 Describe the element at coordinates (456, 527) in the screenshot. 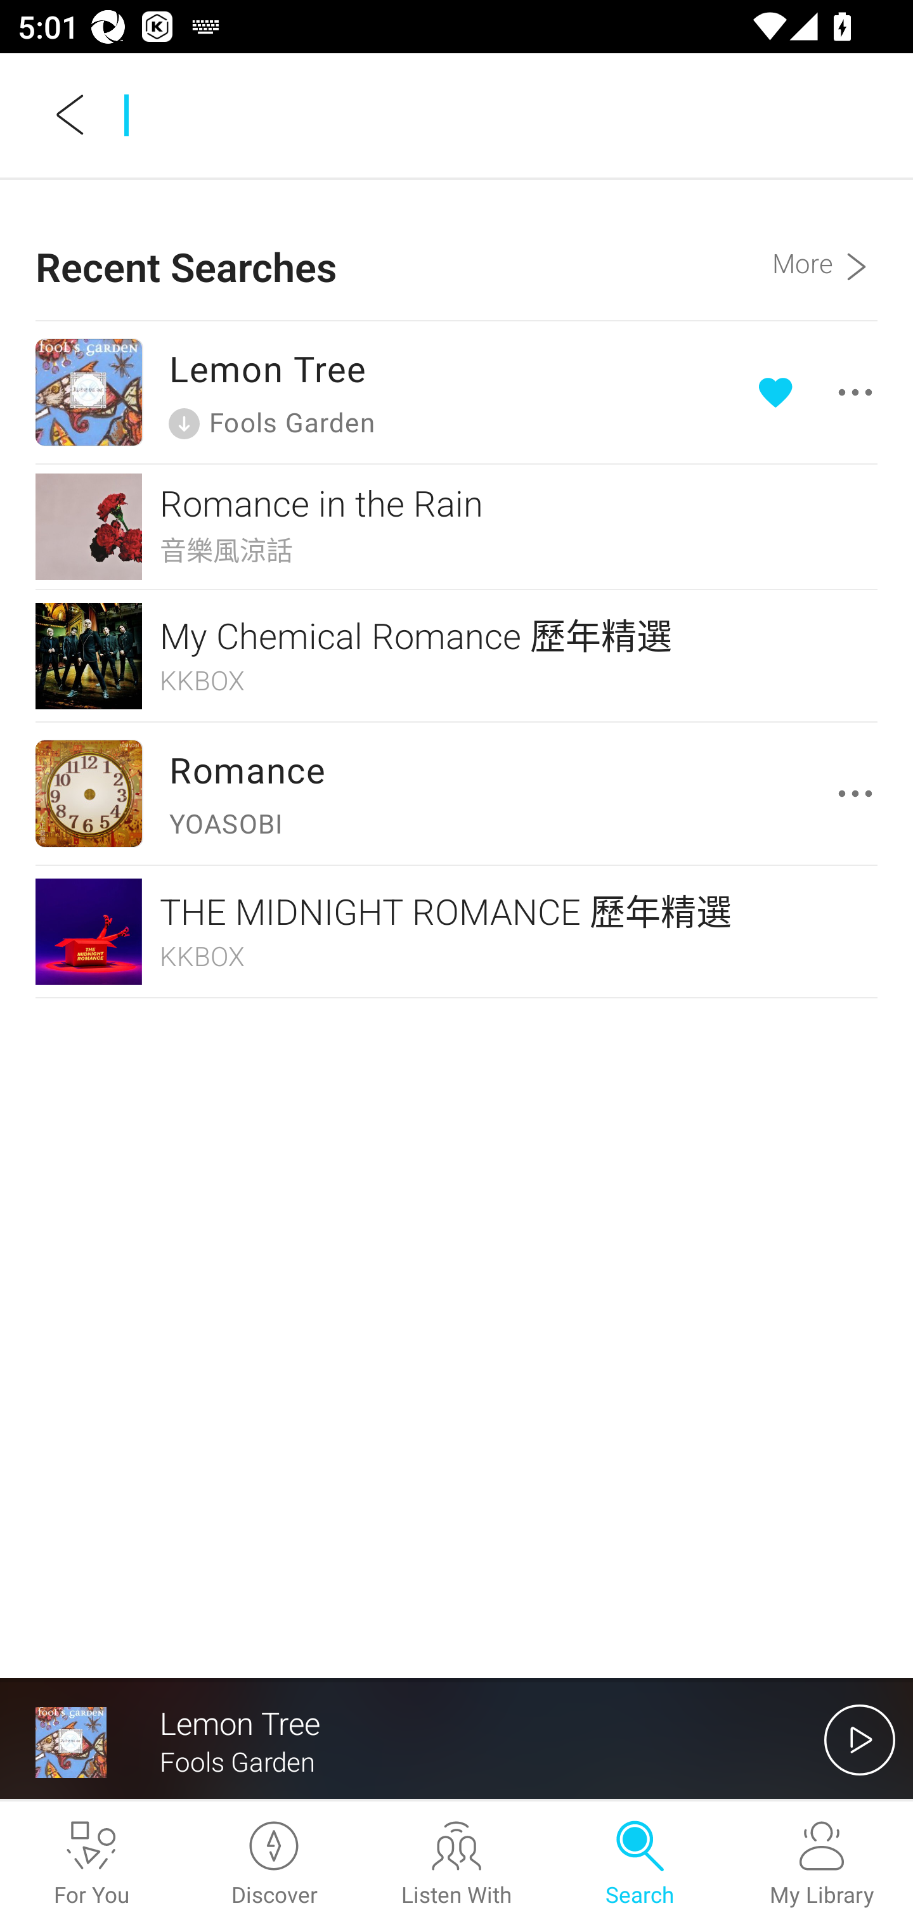

I see `Romance in the Rain 音樂風涼話` at that location.